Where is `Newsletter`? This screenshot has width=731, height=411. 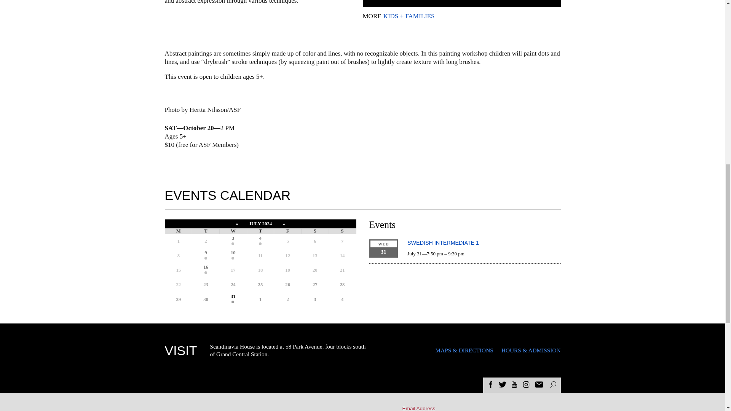 Newsletter is located at coordinates (539, 384).